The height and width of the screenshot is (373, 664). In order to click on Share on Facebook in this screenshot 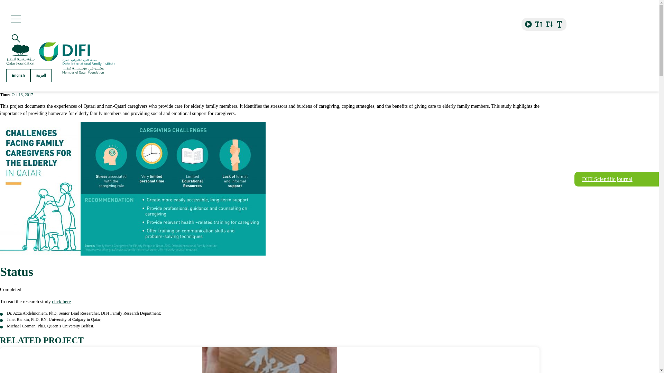, I will do `click(519, 46)`.